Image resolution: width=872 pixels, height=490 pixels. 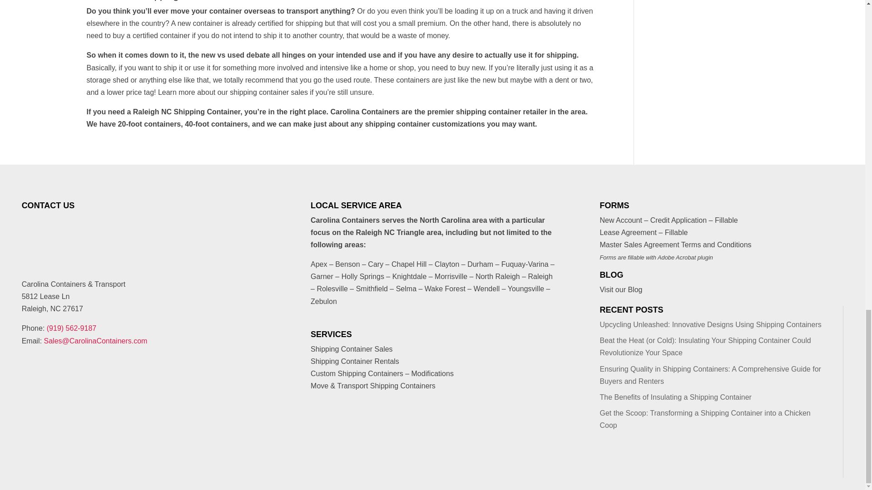 I want to click on Apex, so click(x=319, y=264).